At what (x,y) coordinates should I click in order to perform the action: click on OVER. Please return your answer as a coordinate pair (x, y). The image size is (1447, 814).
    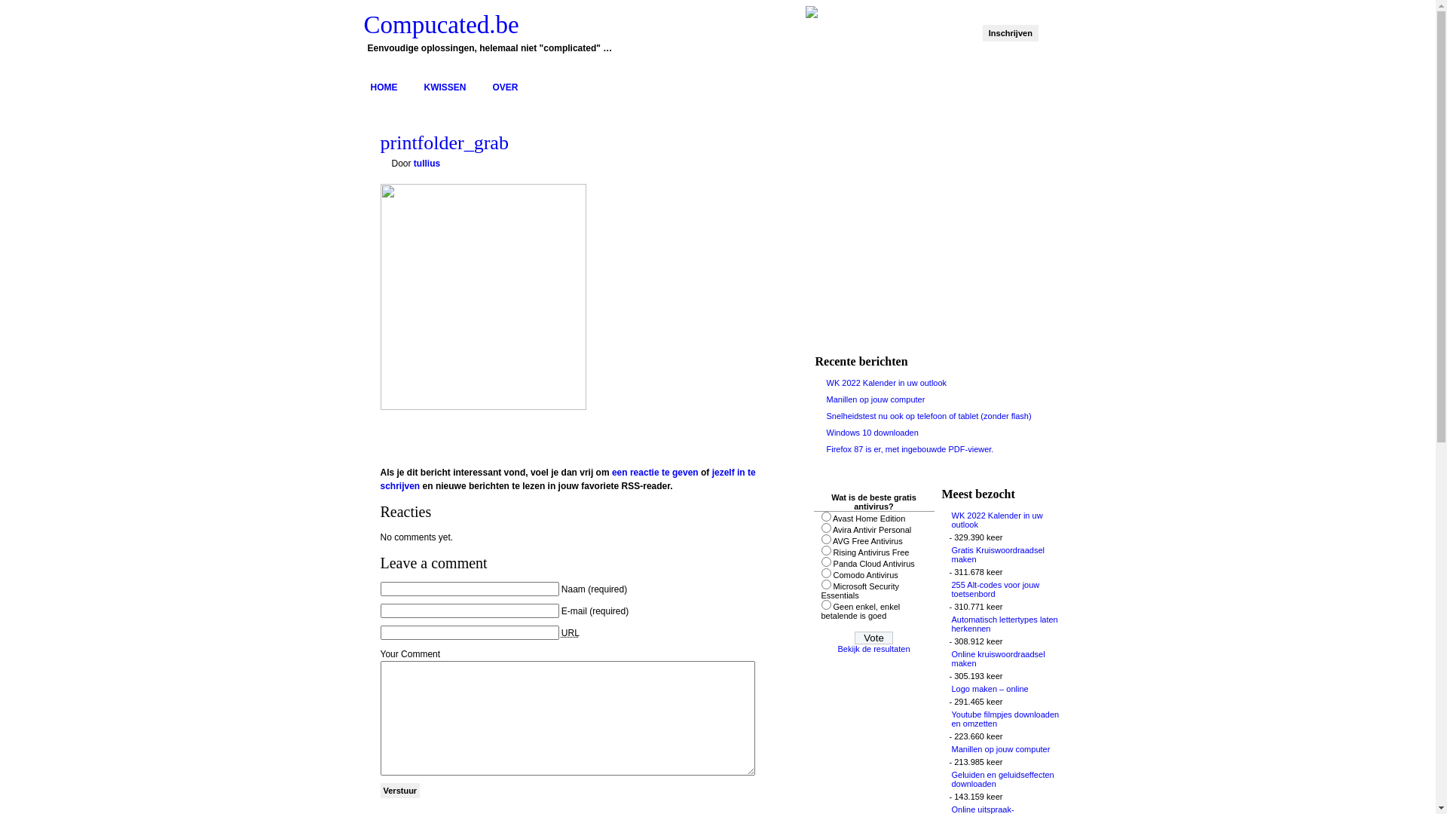
    Looking at the image, I should click on (513, 87).